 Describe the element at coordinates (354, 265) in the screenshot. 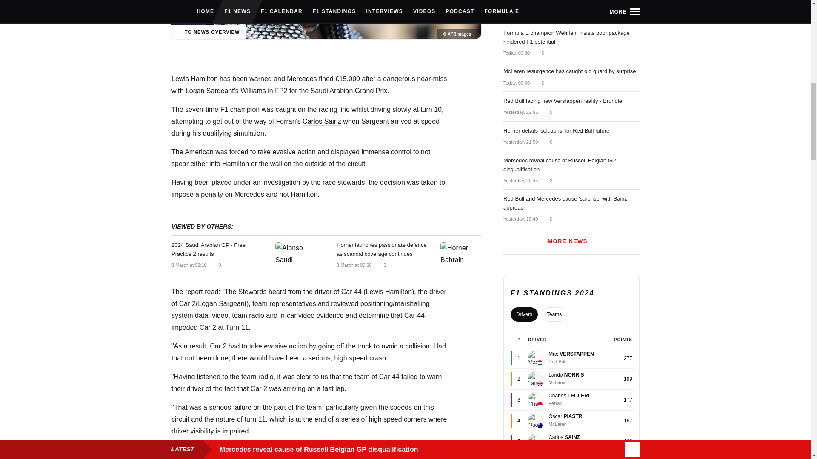

I see `Friday, 8 March 2024 at 00:28` at that location.